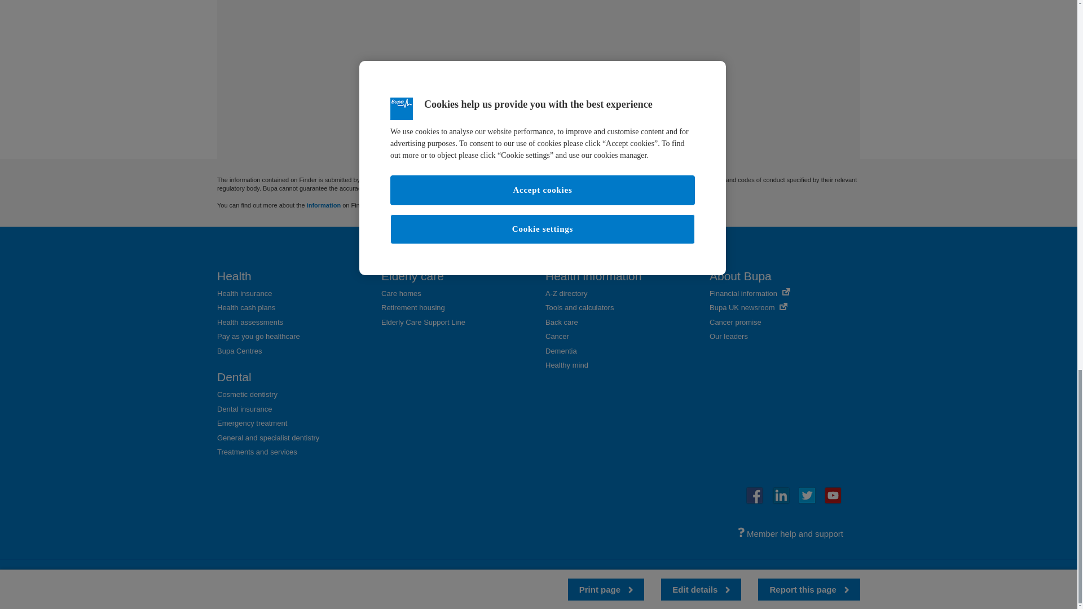 Image resolution: width=1083 pixels, height=609 pixels. Describe the element at coordinates (234, 377) in the screenshot. I see `Dental` at that location.